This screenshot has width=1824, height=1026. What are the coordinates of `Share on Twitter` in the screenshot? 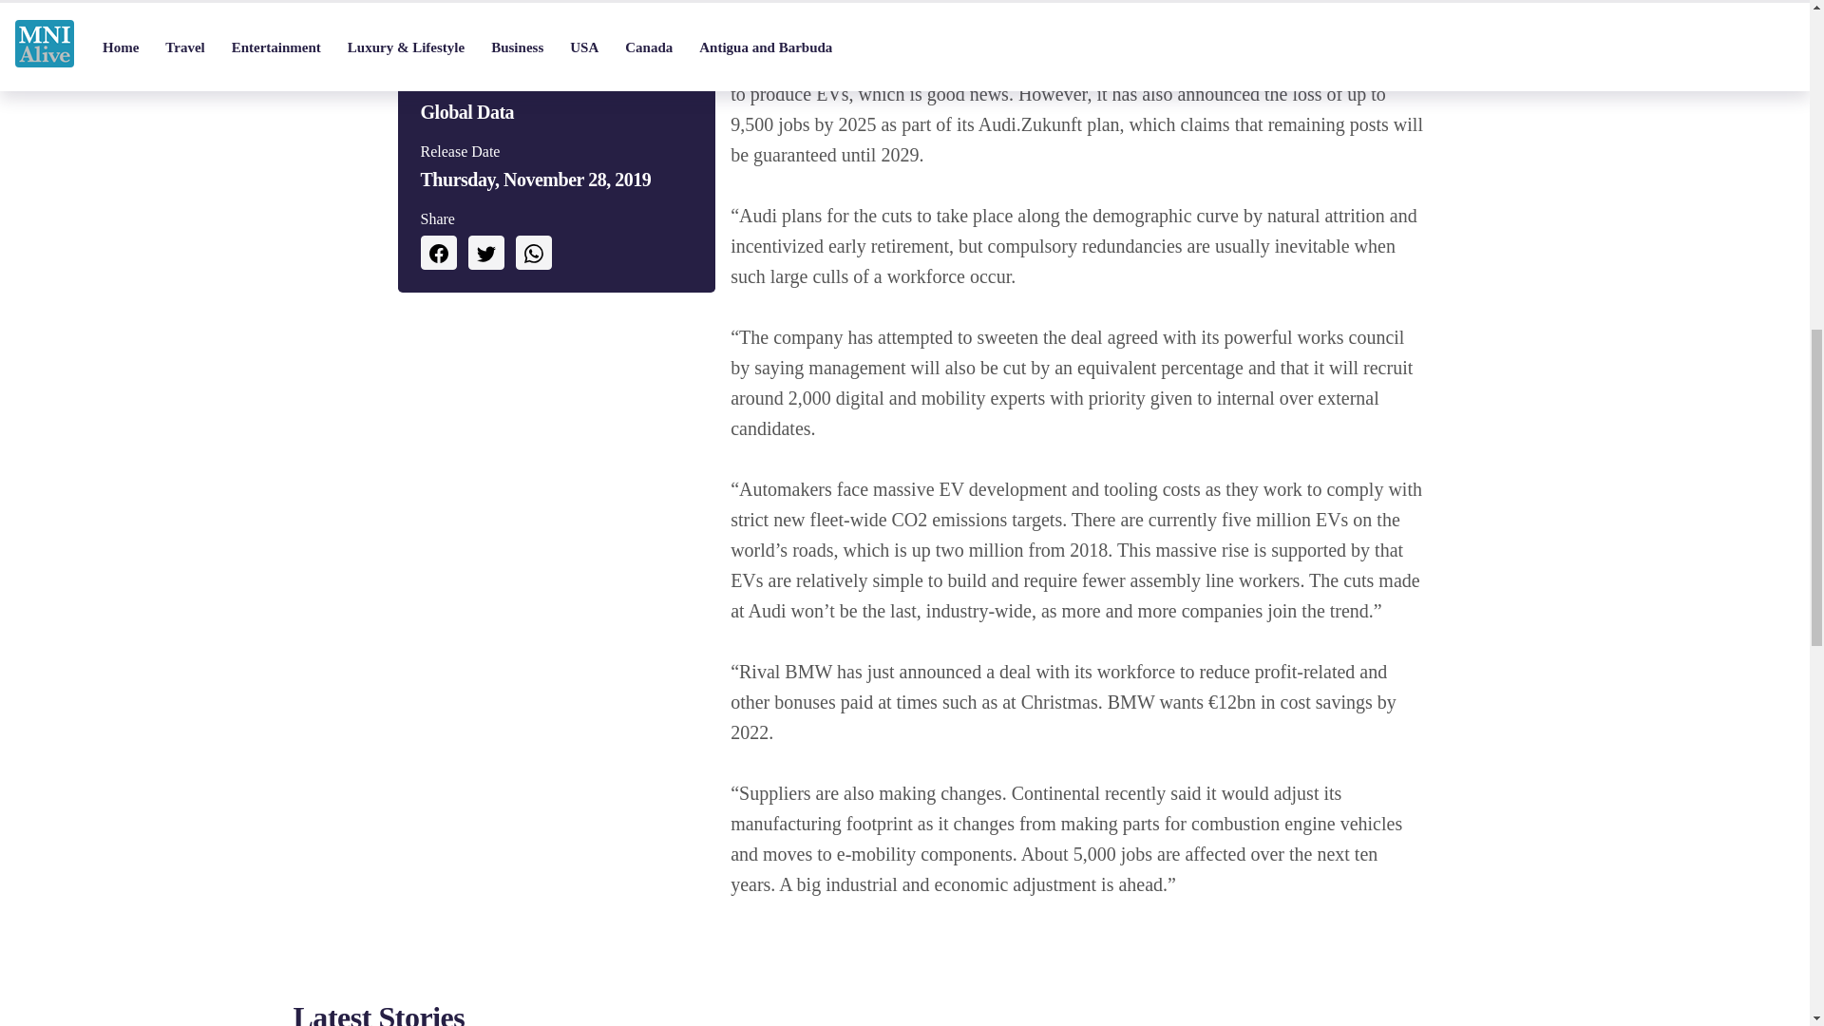 It's located at (484, 253).